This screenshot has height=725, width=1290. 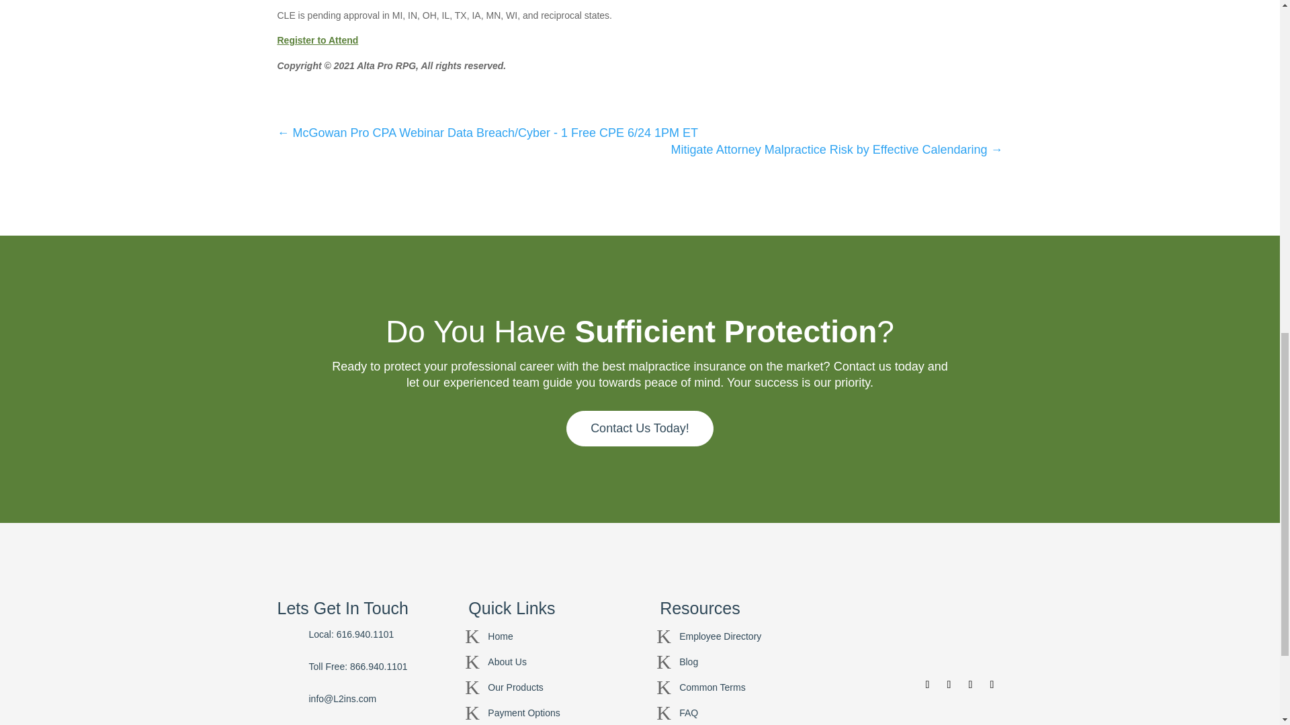 I want to click on Follow on LinkedIn, so click(x=991, y=685).